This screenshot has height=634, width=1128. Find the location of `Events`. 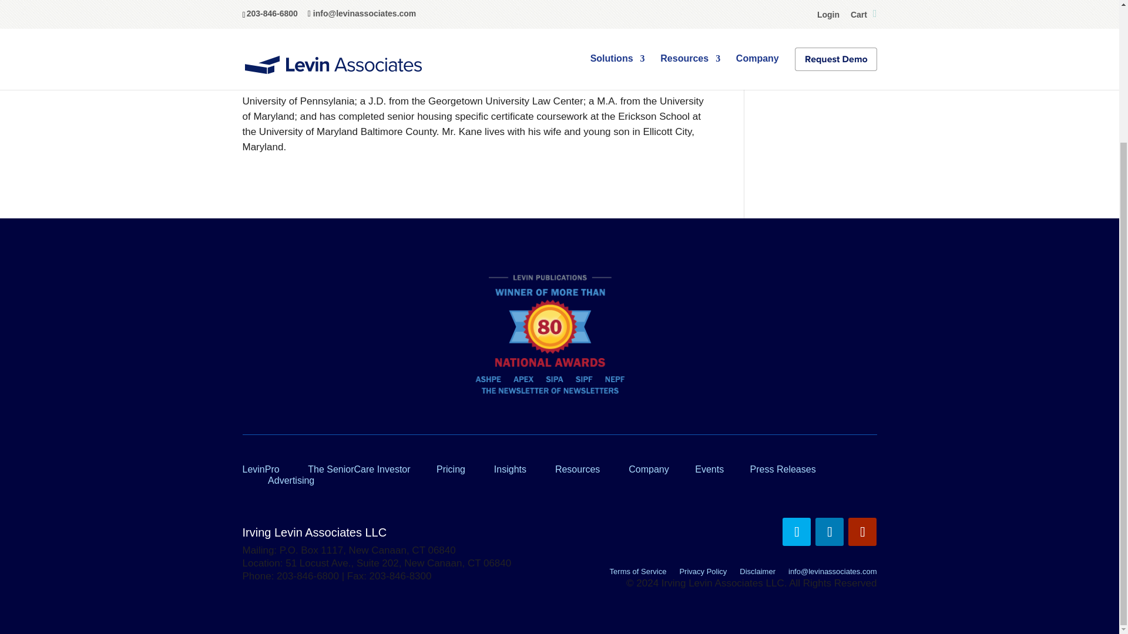

Events is located at coordinates (709, 468).